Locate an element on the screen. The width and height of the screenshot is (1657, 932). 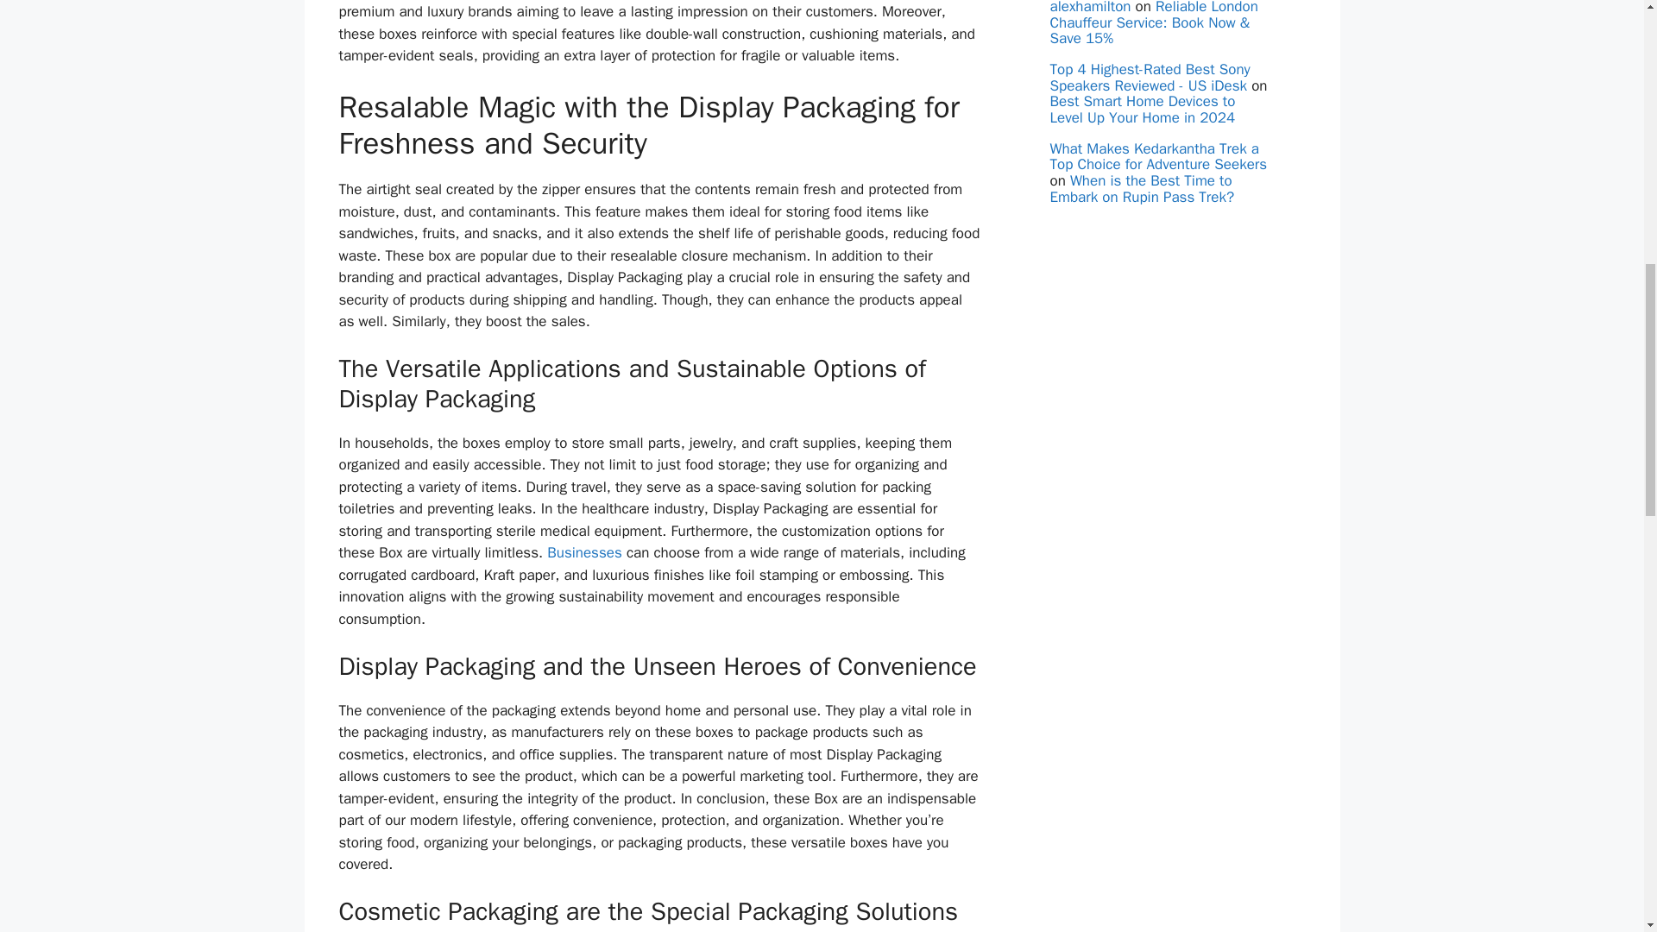
Scroll back to top is located at coordinates (1601, 819).